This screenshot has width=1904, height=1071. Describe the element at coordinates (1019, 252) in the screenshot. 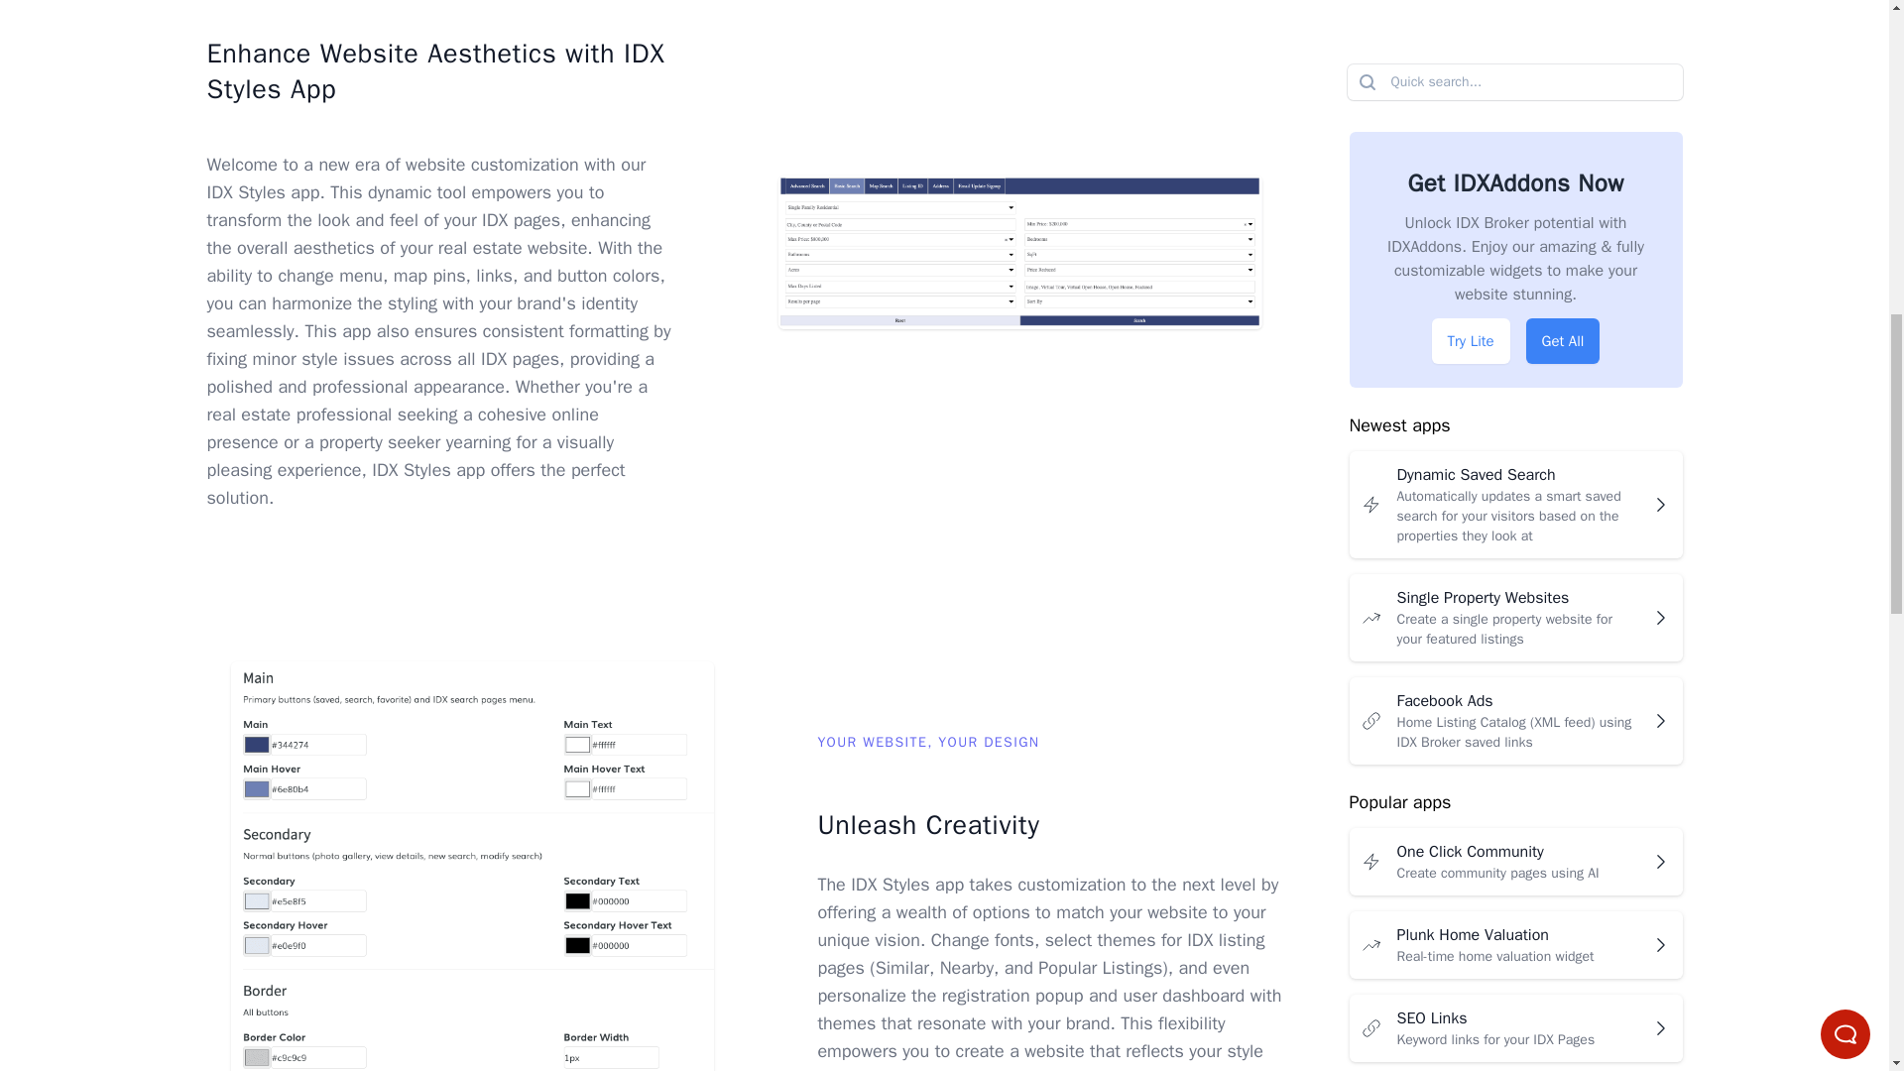

I see `IDX Styles example` at that location.